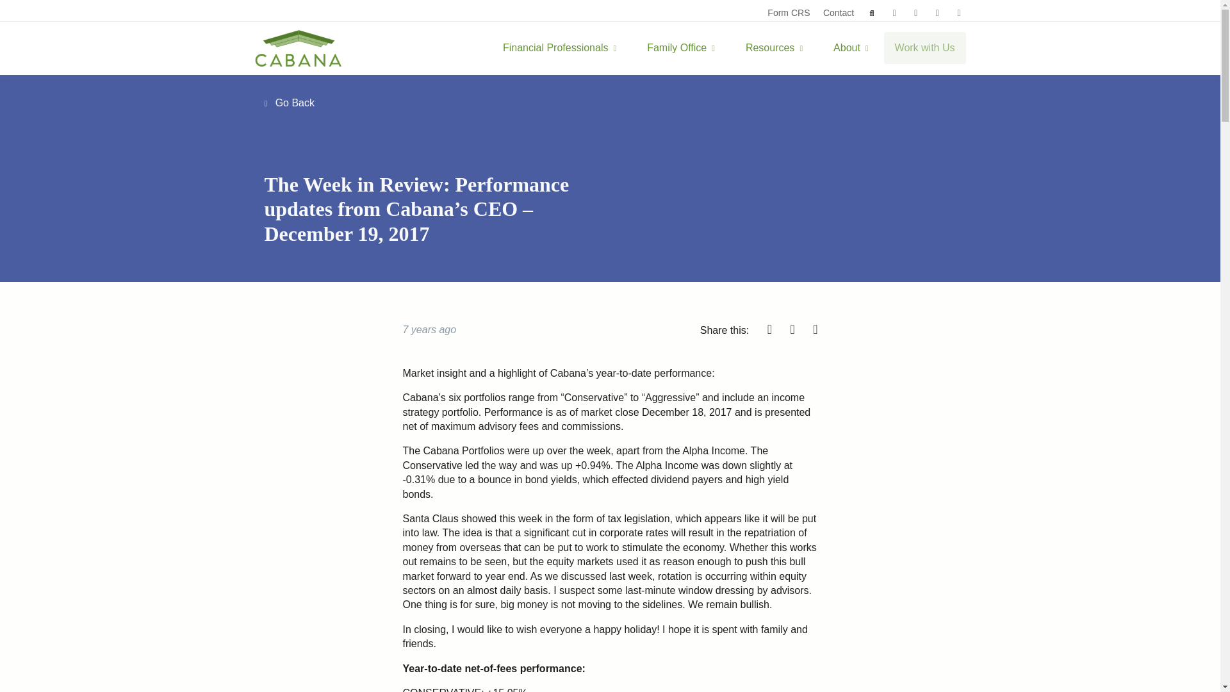 This screenshot has height=692, width=1230. I want to click on Work with Us, so click(925, 47).